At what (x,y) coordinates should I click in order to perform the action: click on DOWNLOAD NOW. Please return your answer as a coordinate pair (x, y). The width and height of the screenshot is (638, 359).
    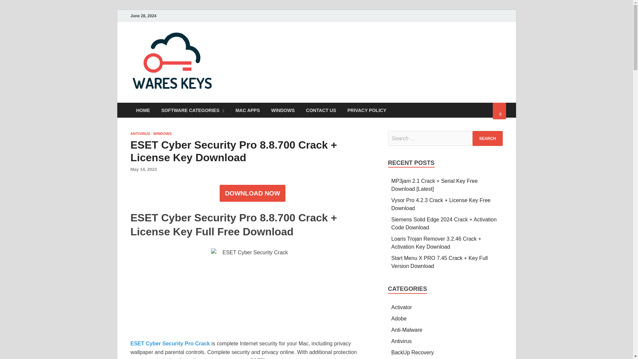
    Looking at the image, I should click on (252, 193).